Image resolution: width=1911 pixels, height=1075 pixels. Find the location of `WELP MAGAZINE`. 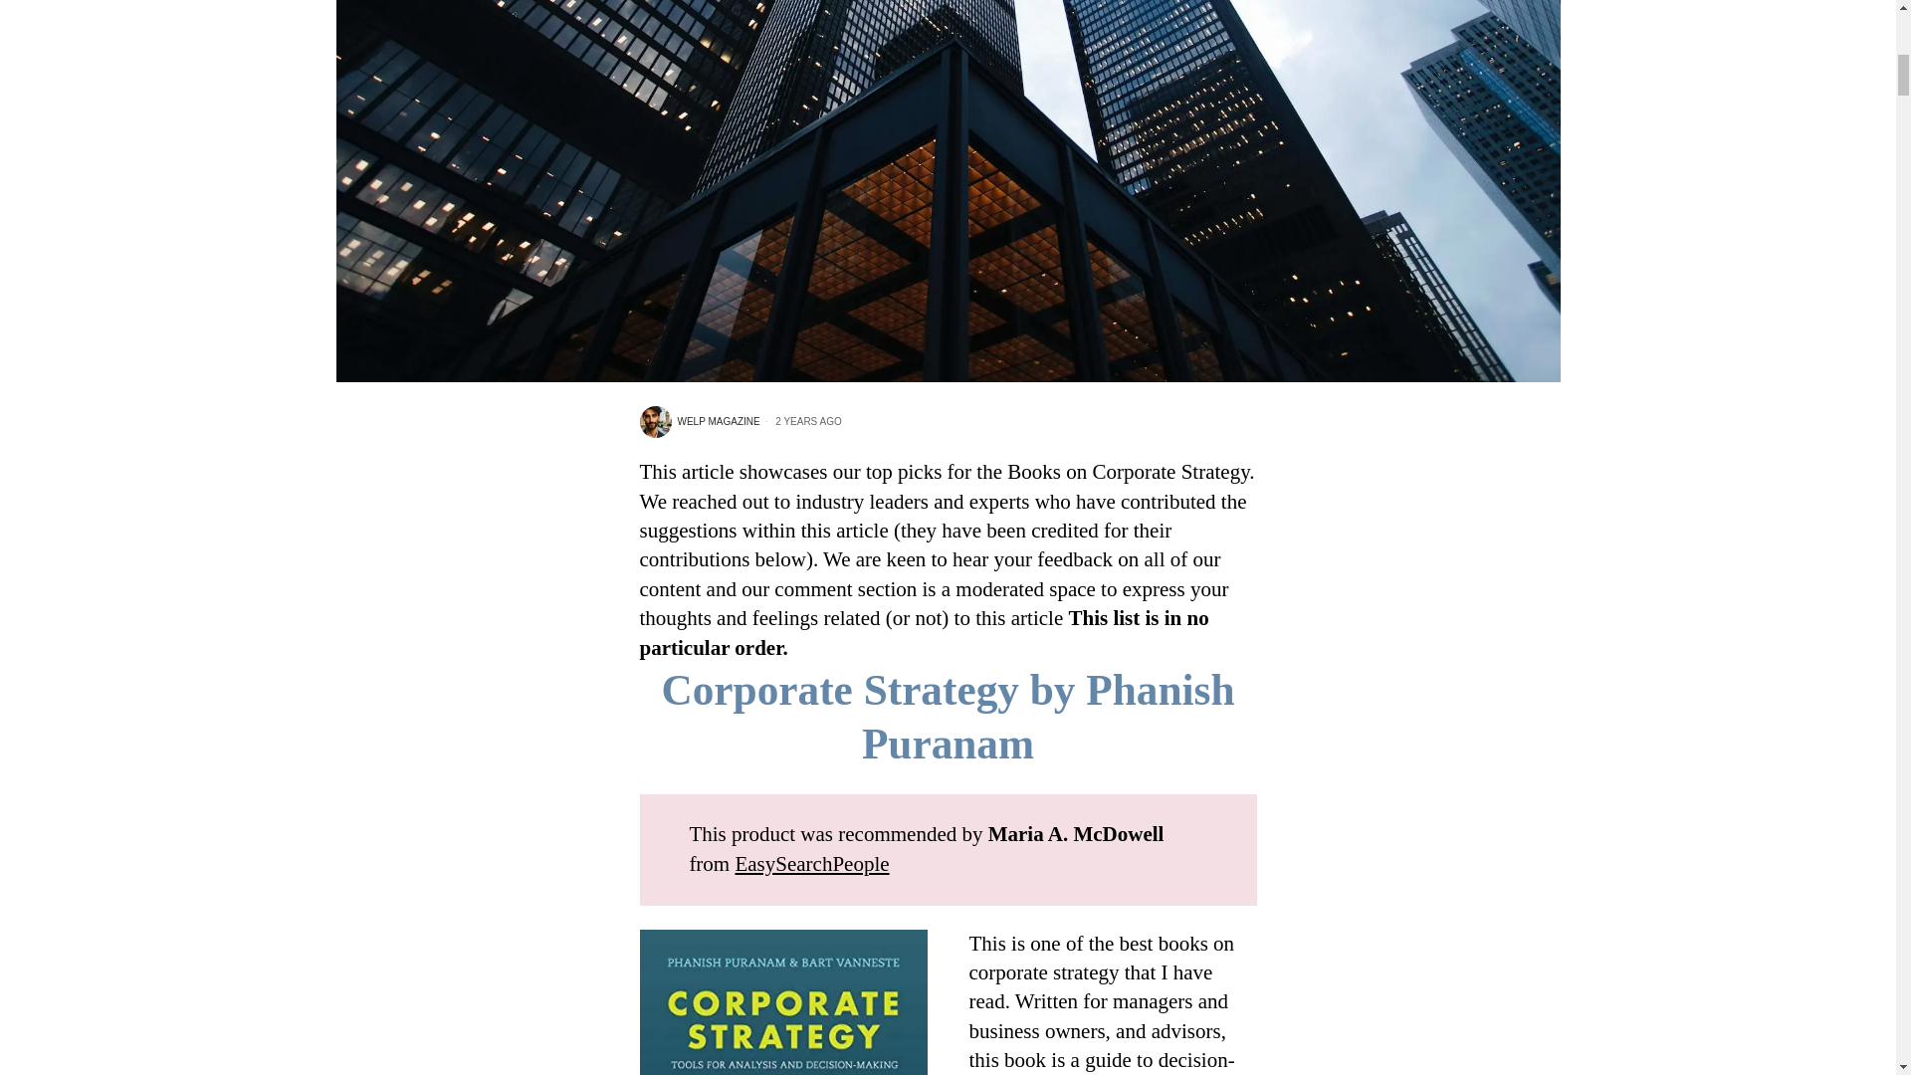

WELP MAGAZINE is located at coordinates (699, 422).